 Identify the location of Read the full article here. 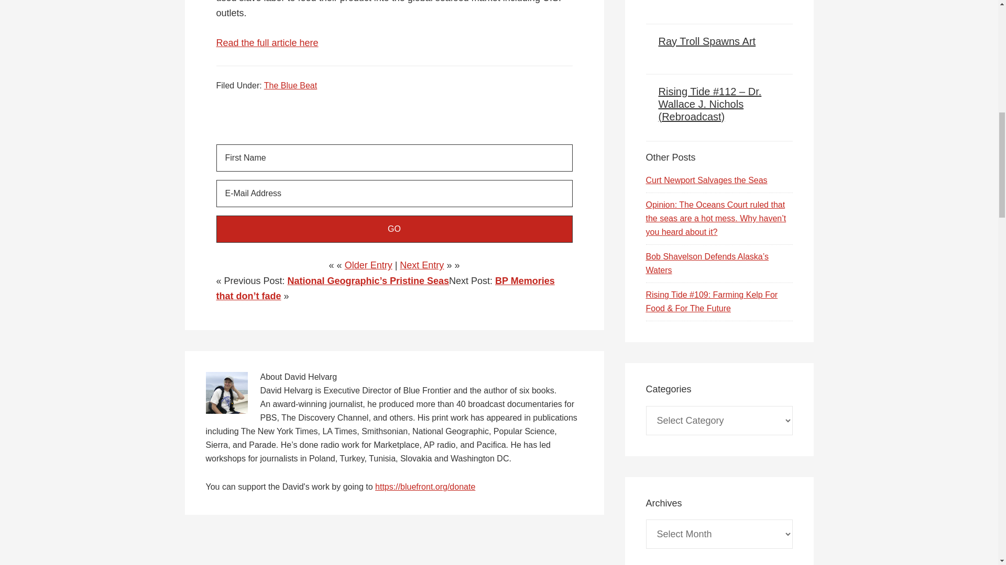
(267, 43).